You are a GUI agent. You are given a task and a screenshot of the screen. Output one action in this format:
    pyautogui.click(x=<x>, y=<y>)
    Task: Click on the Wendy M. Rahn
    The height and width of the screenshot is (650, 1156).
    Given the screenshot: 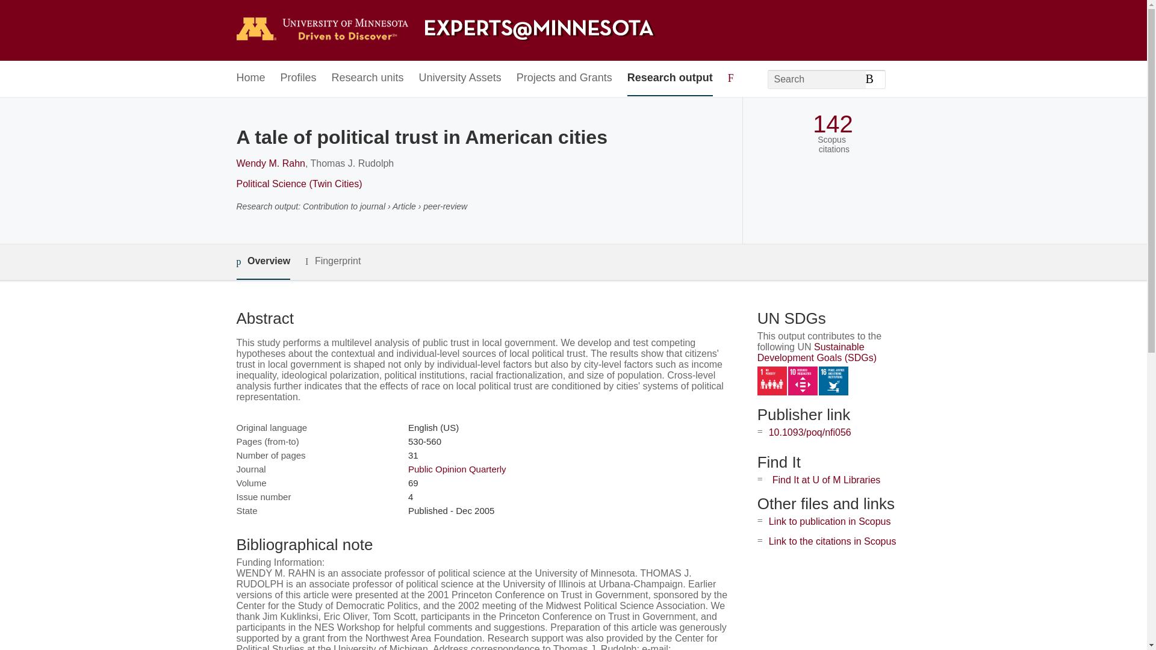 What is the action you would take?
    pyautogui.click(x=270, y=163)
    